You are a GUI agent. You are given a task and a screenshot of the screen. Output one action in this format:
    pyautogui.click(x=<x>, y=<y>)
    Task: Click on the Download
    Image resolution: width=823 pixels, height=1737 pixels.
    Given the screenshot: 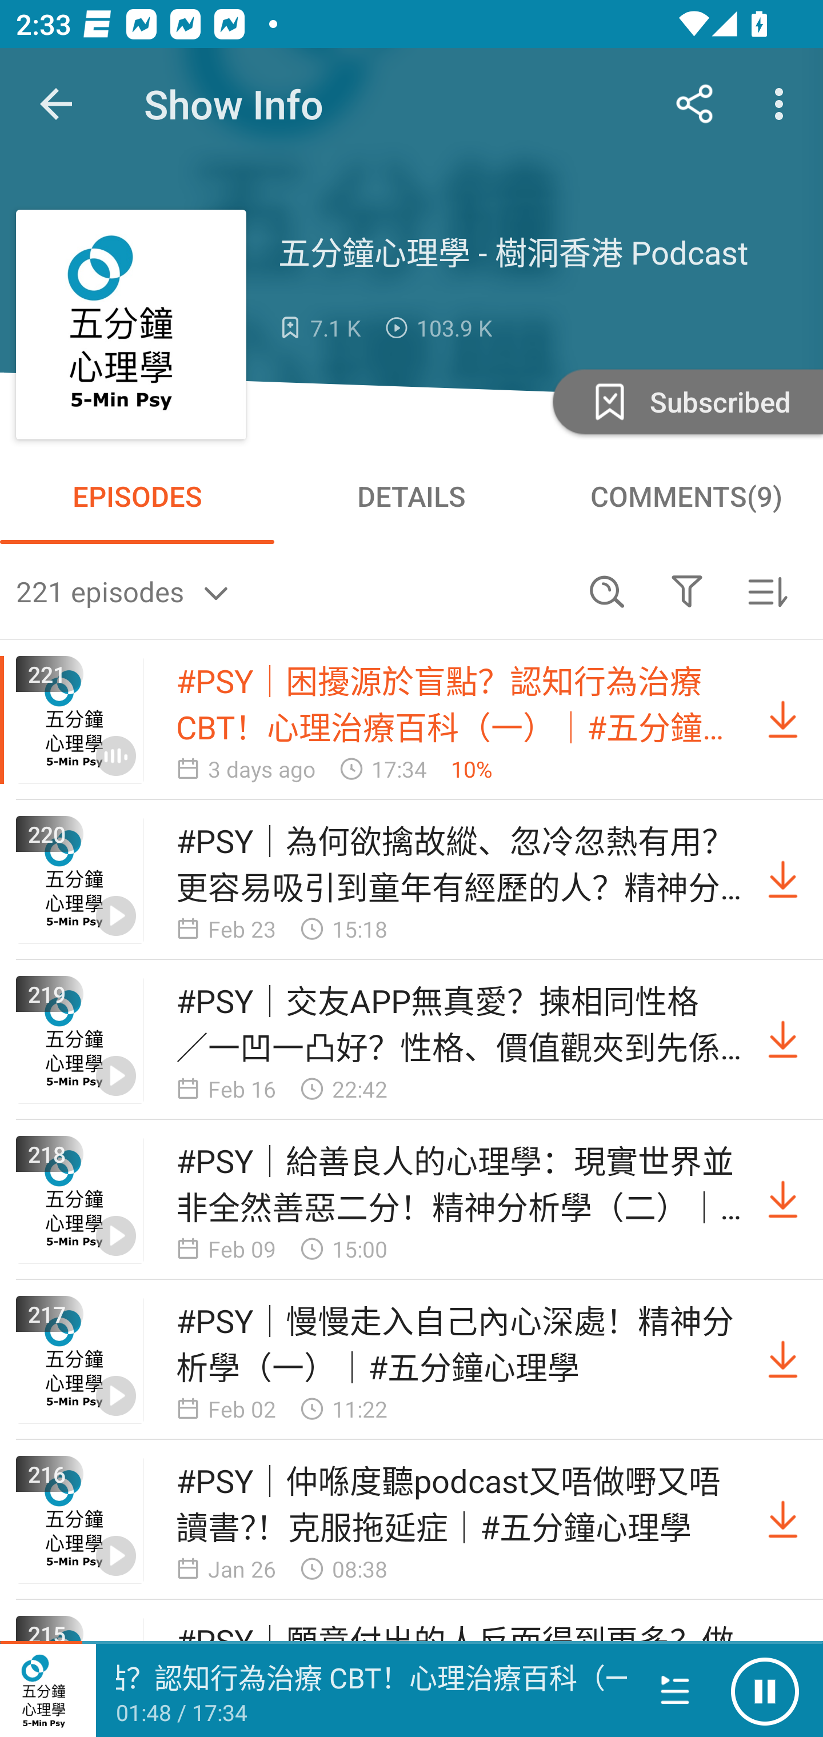 What is the action you would take?
    pyautogui.click(x=783, y=1040)
    